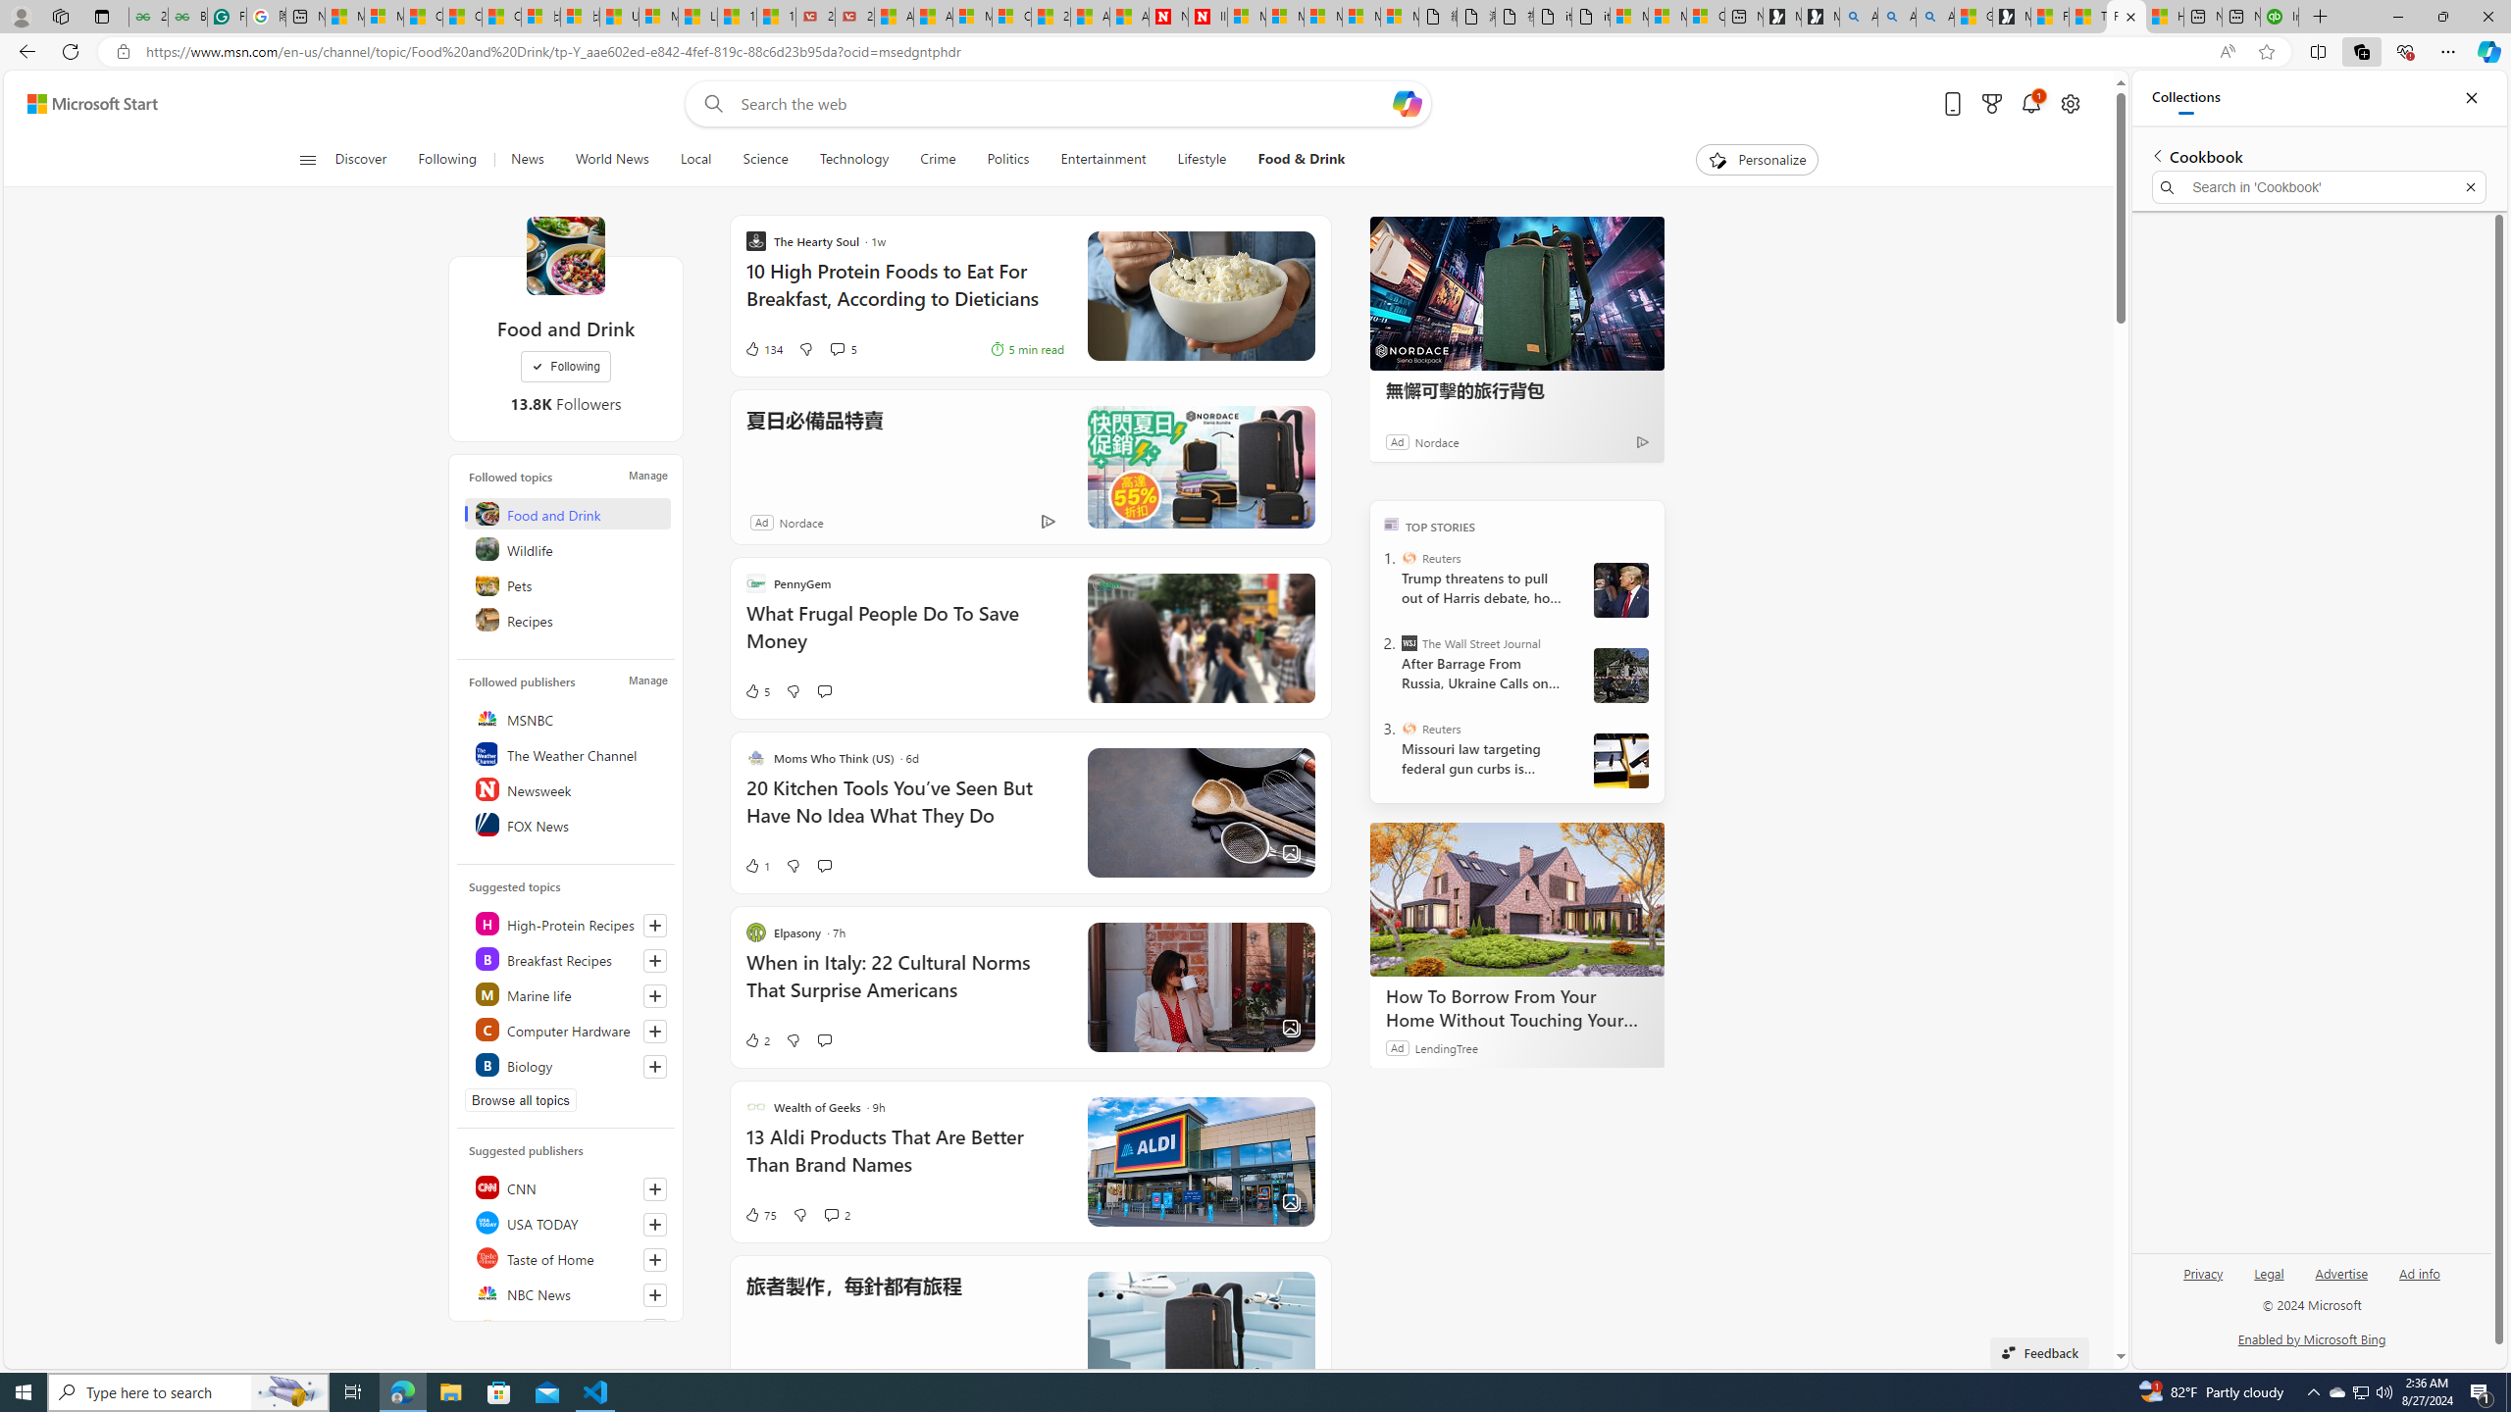 The height and width of the screenshot is (1412, 2511). What do you see at coordinates (2242, 17) in the screenshot?
I see `New tab` at bounding box center [2242, 17].